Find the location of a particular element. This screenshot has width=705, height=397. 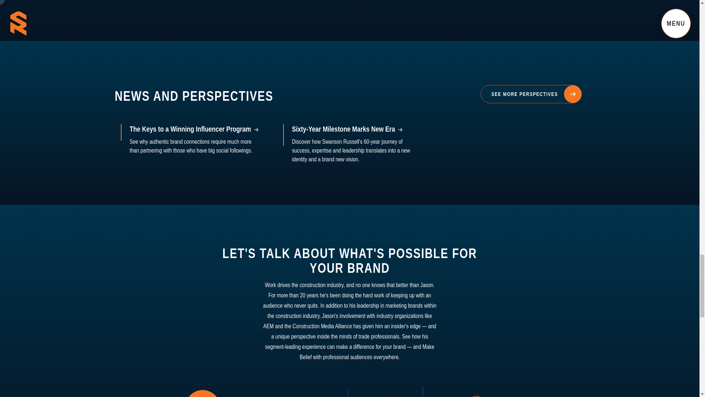

SEE MORE PERSPECTIVES is located at coordinates (531, 94).